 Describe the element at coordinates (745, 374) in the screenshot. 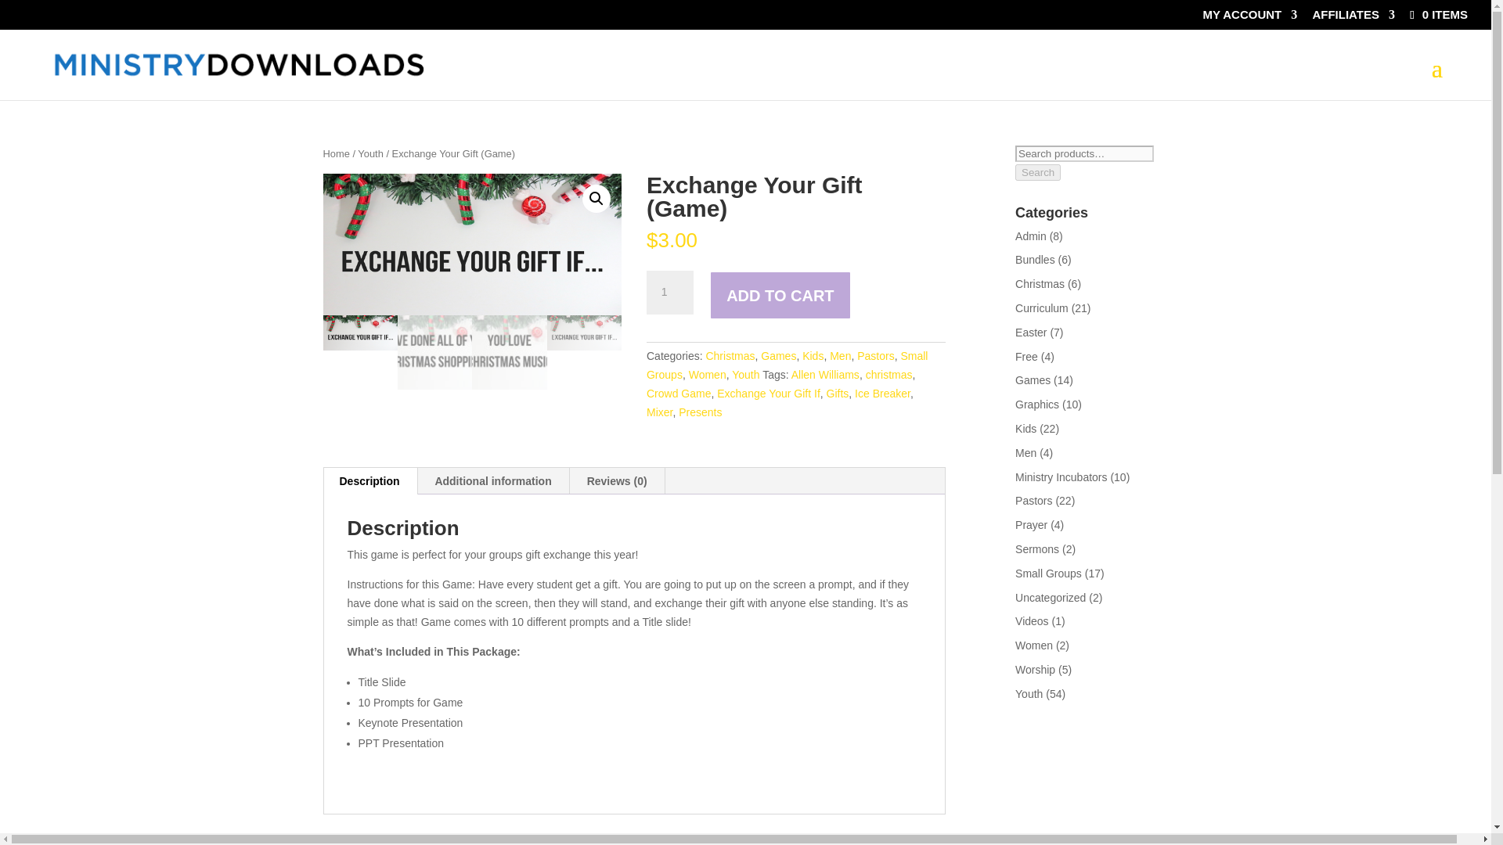

I see `Youth` at that location.